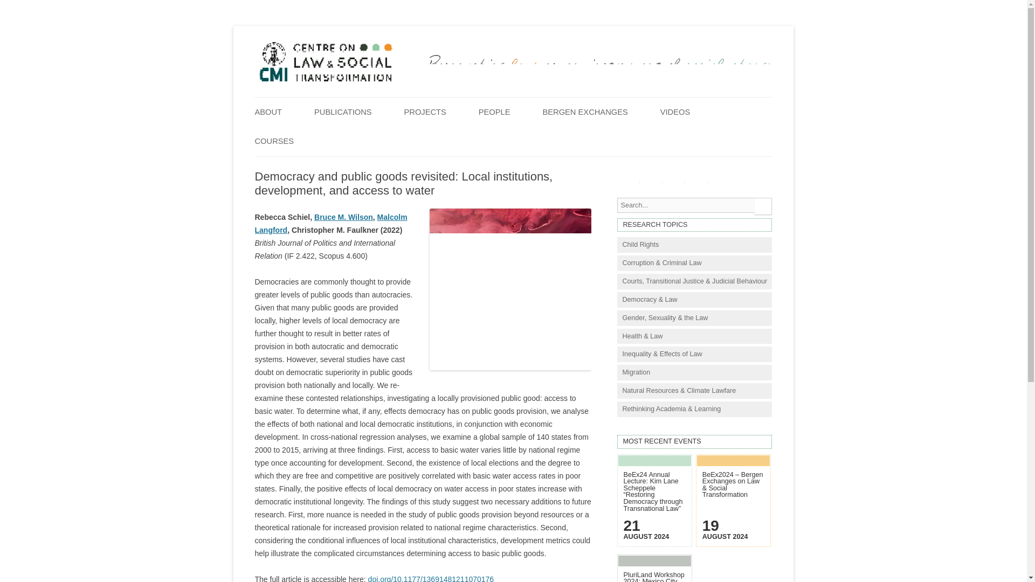  I want to click on ABOUT, so click(268, 112).